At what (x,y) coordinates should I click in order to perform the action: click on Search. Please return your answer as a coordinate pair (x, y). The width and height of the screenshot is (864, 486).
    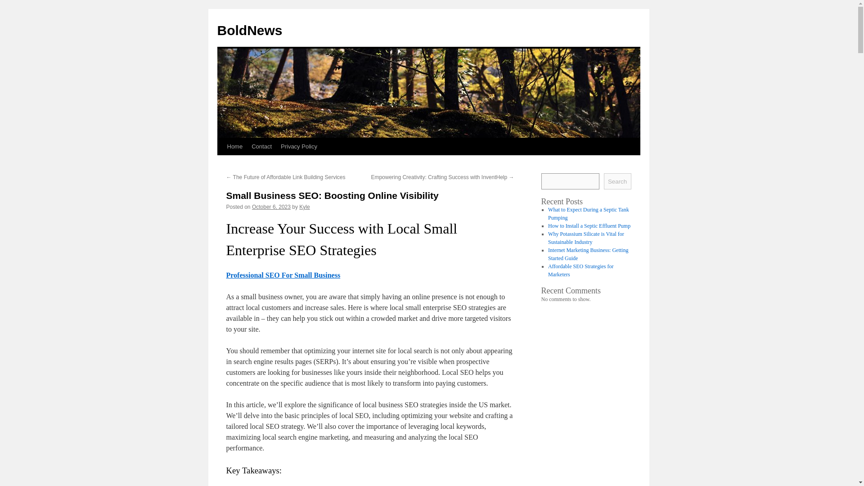
    Looking at the image, I should click on (617, 181).